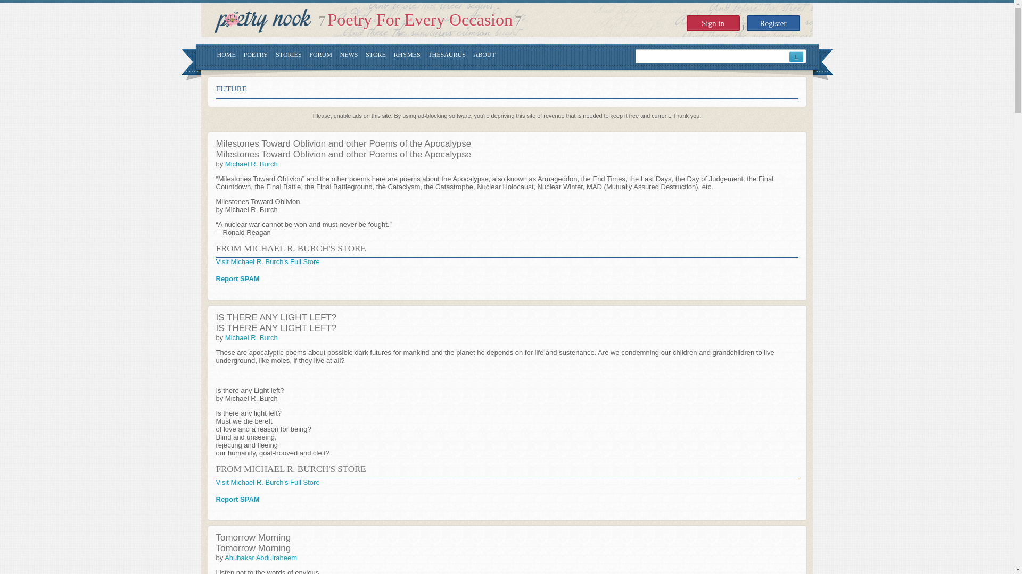  What do you see at coordinates (226, 56) in the screenshot?
I see `HOME` at bounding box center [226, 56].